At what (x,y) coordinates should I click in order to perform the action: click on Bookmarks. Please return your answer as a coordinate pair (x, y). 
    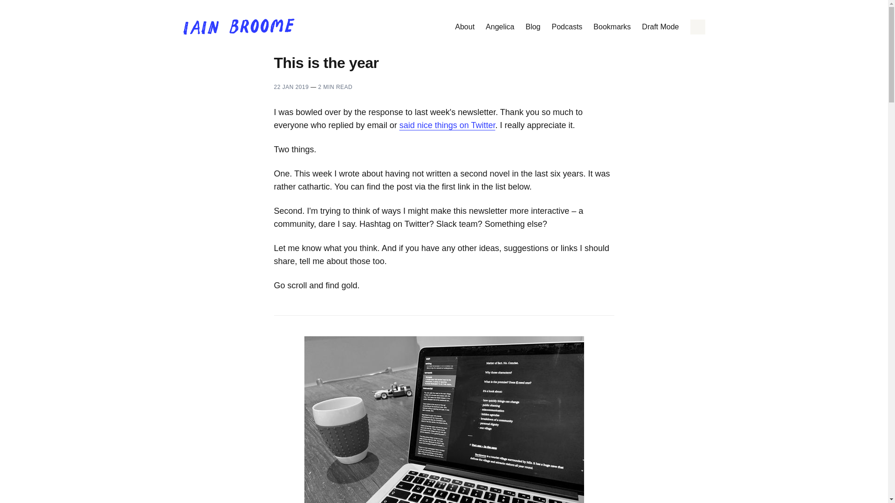
    Looking at the image, I should click on (612, 27).